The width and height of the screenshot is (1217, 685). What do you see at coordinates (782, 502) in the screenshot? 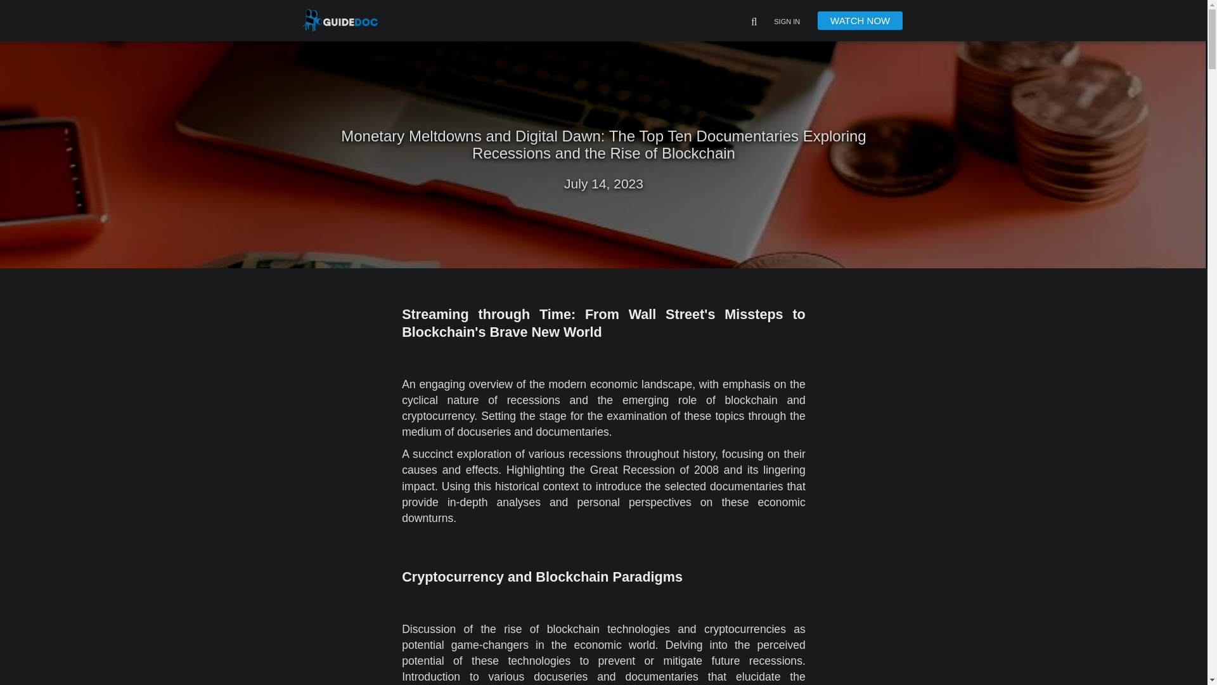
I see `economic` at bounding box center [782, 502].